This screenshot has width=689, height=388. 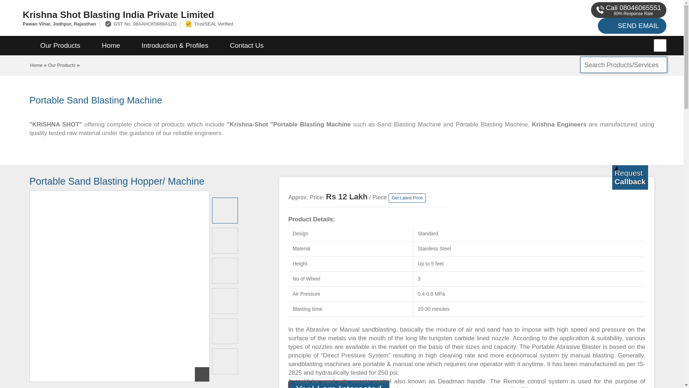 What do you see at coordinates (60, 46) in the screenshot?
I see `Our Products` at bounding box center [60, 46].